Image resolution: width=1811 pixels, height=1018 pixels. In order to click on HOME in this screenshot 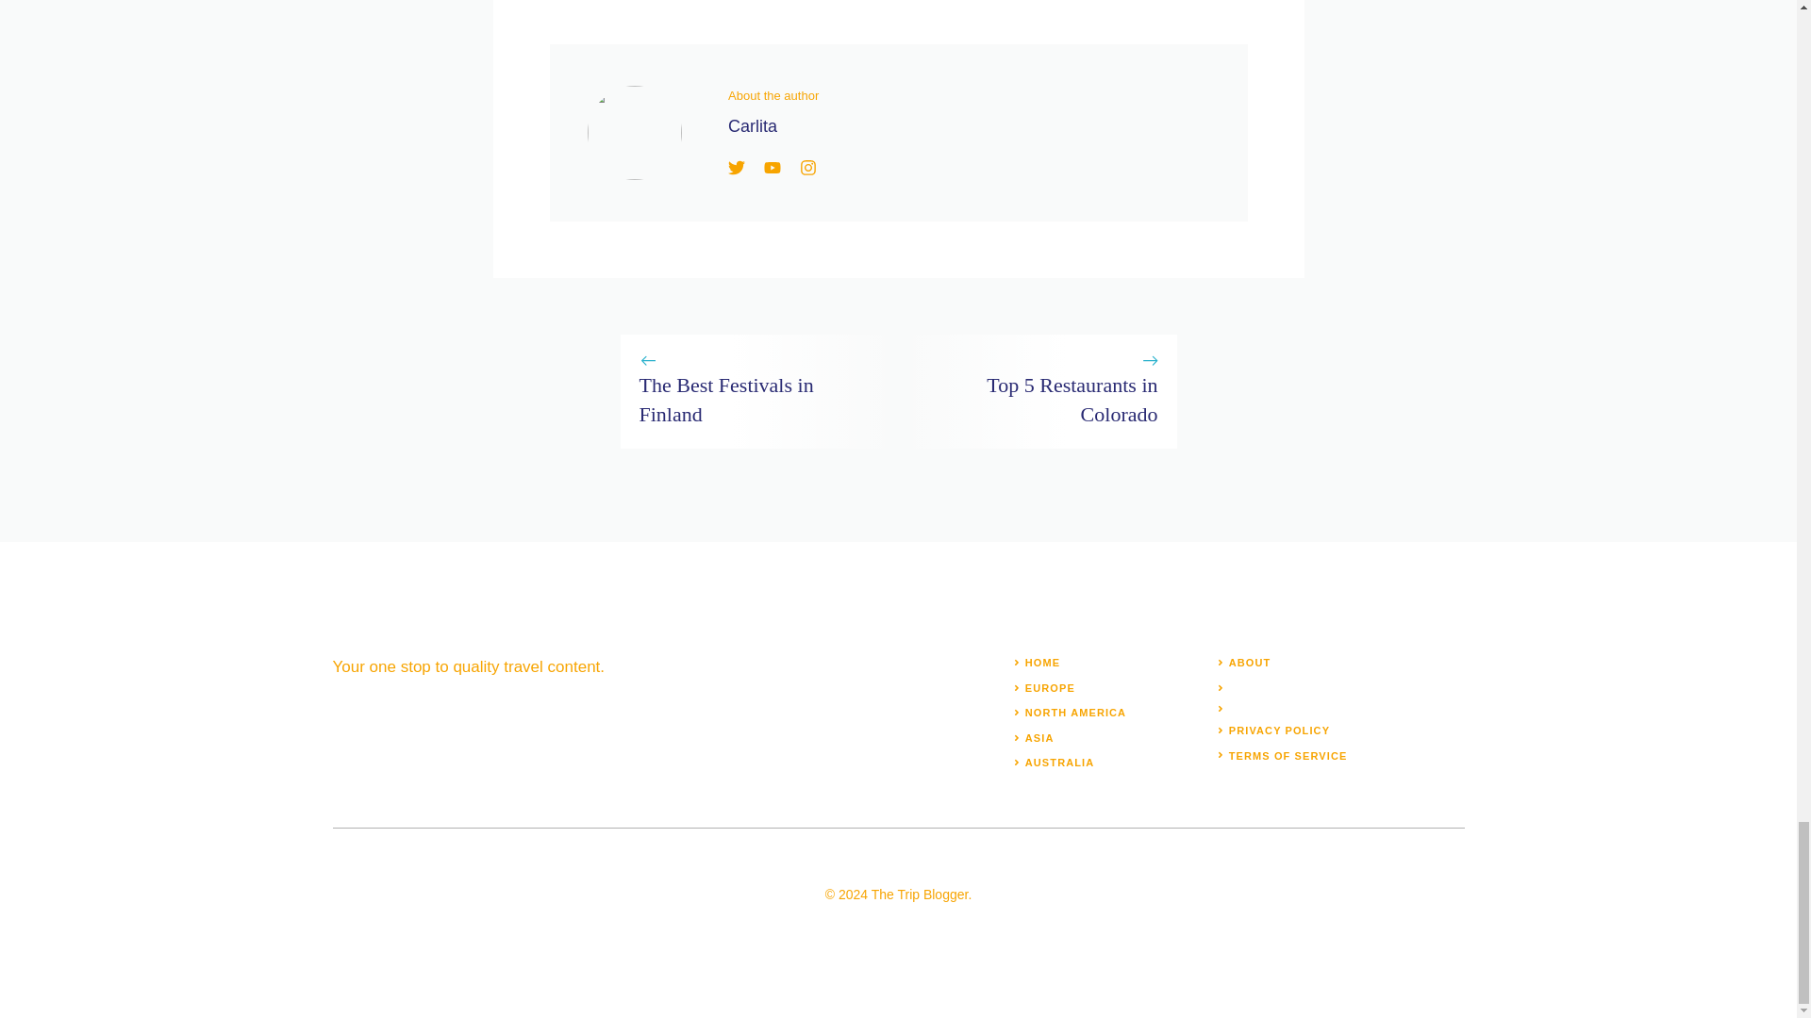, I will do `click(1041, 662)`.